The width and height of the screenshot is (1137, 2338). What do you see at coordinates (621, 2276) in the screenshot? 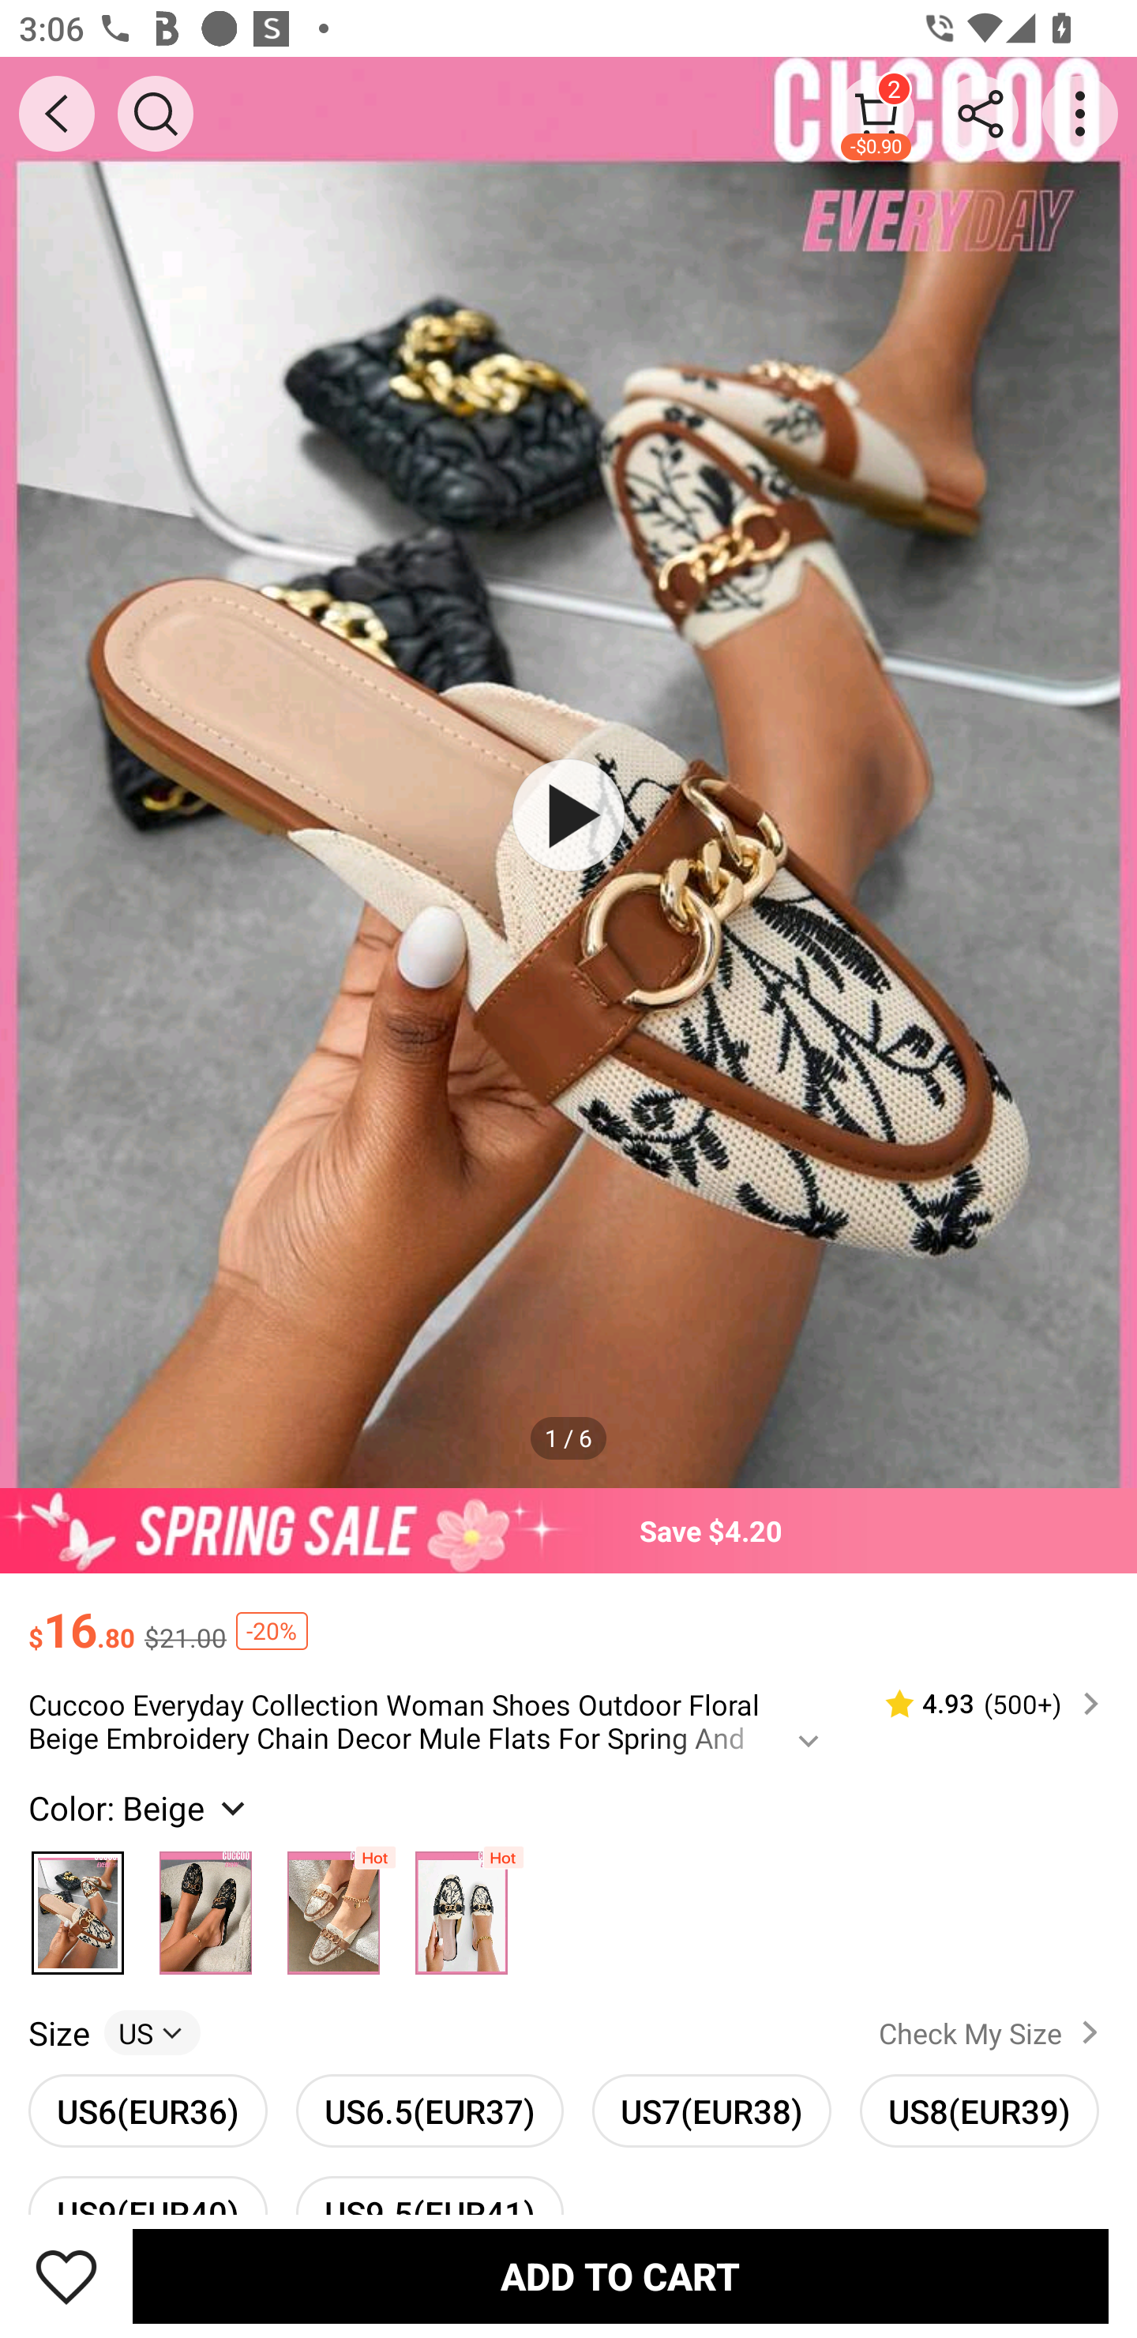
I see `ADD TO CART` at bounding box center [621, 2276].